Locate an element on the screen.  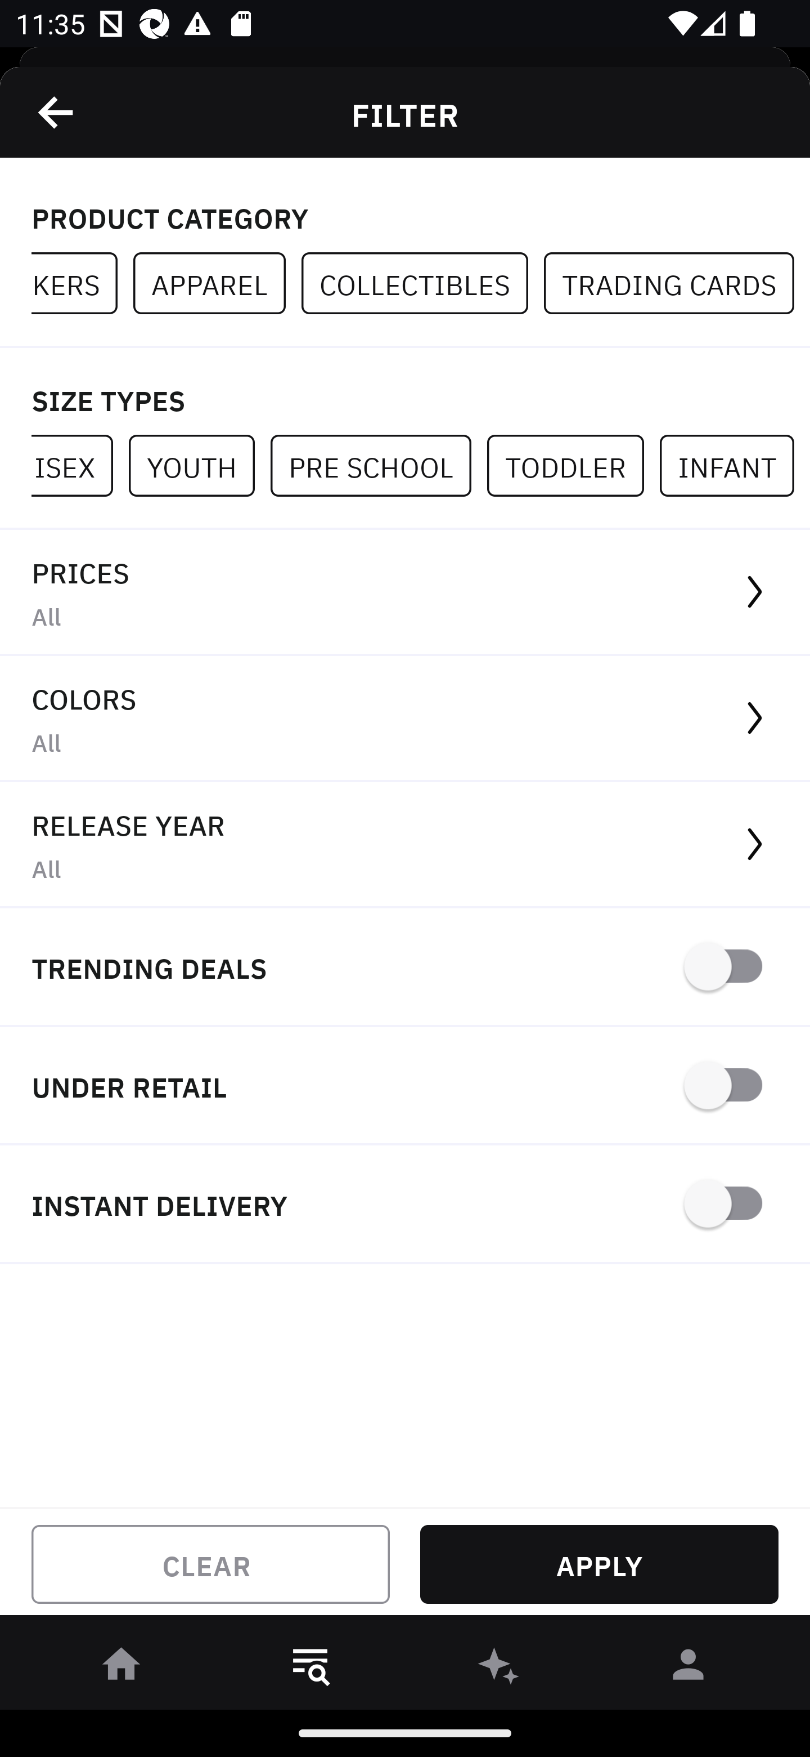
CLEAR  is located at coordinates (210, 1564).